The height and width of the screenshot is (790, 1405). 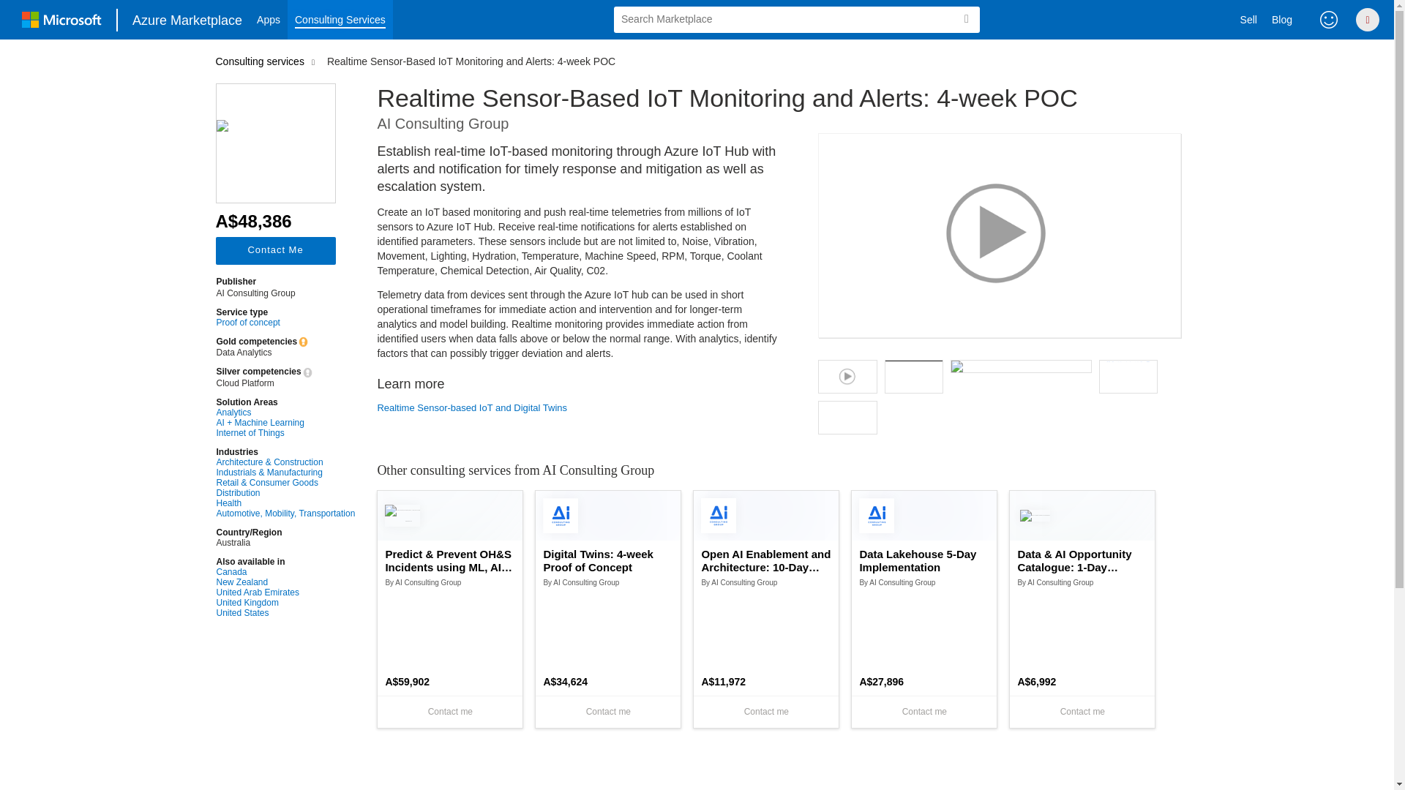 What do you see at coordinates (187, 19) in the screenshot?
I see `Azure Marketplace` at bounding box center [187, 19].